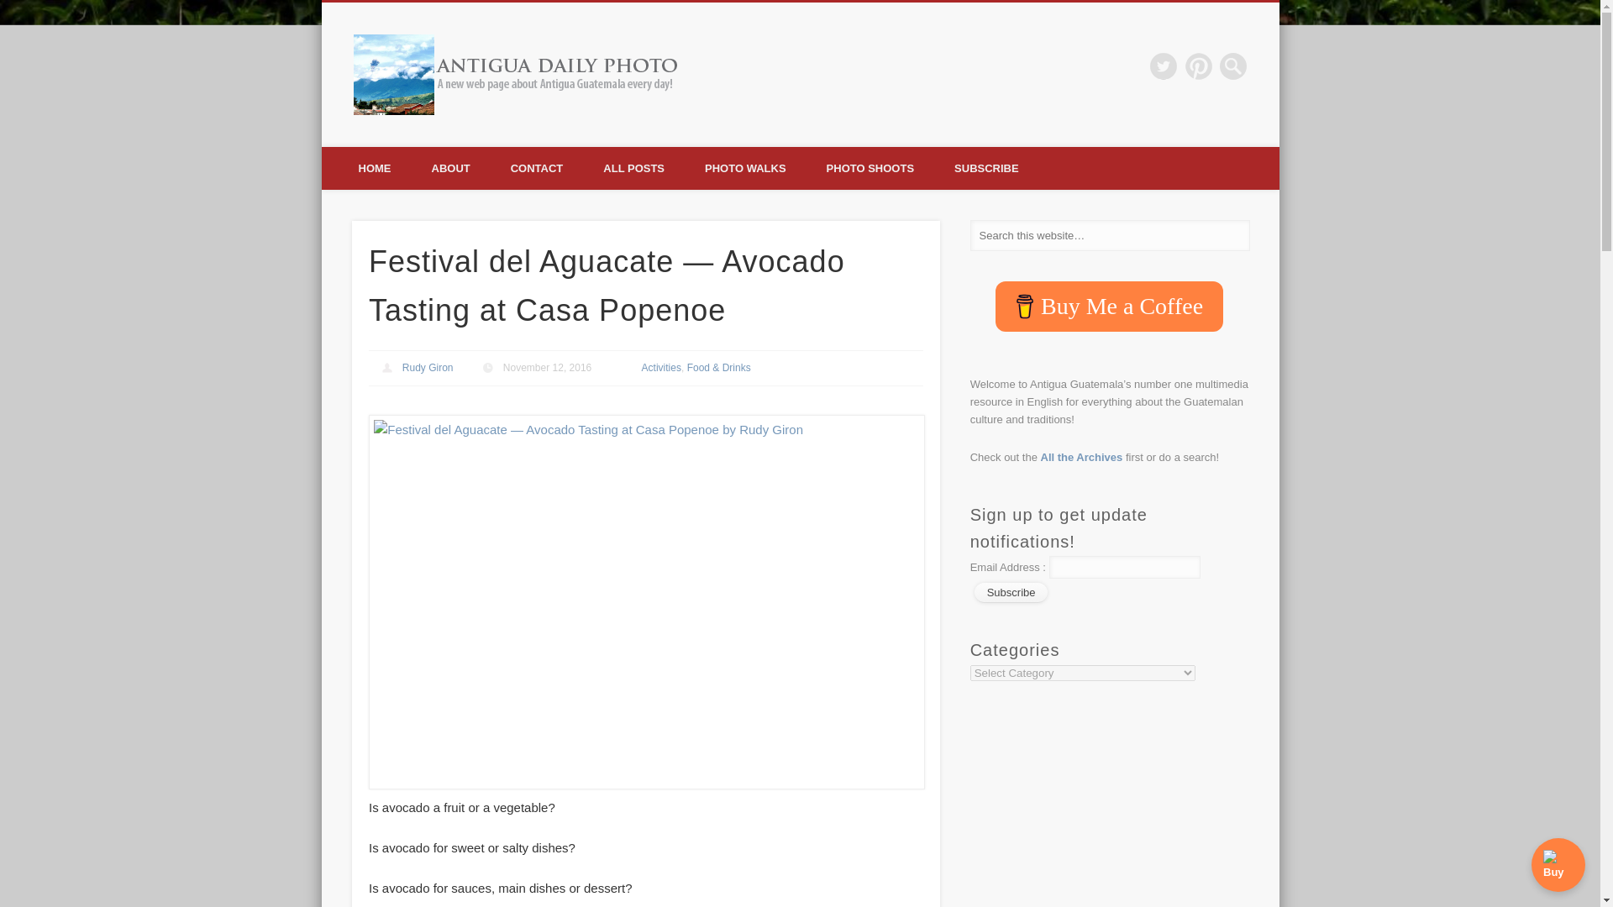 This screenshot has width=1613, height=907. I want to click on PHOTO WALKS, so click(745, 168).